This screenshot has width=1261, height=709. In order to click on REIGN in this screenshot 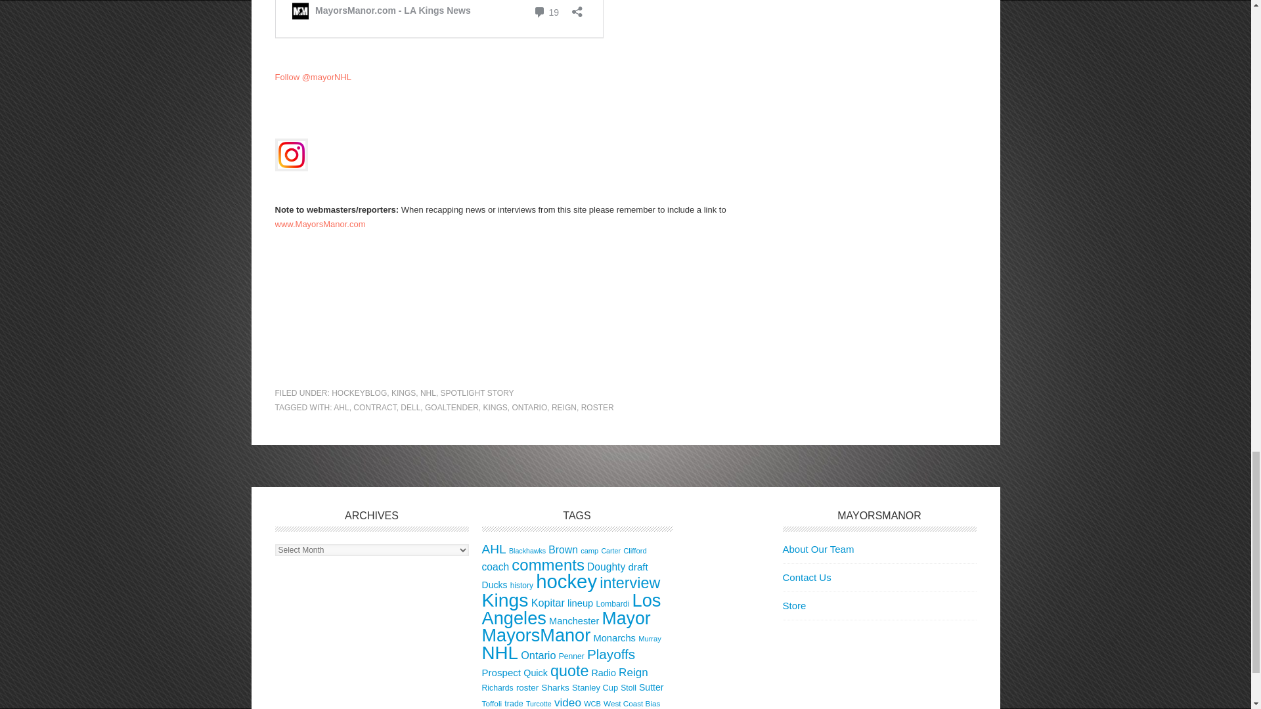, I will do `click(564, 407)`.